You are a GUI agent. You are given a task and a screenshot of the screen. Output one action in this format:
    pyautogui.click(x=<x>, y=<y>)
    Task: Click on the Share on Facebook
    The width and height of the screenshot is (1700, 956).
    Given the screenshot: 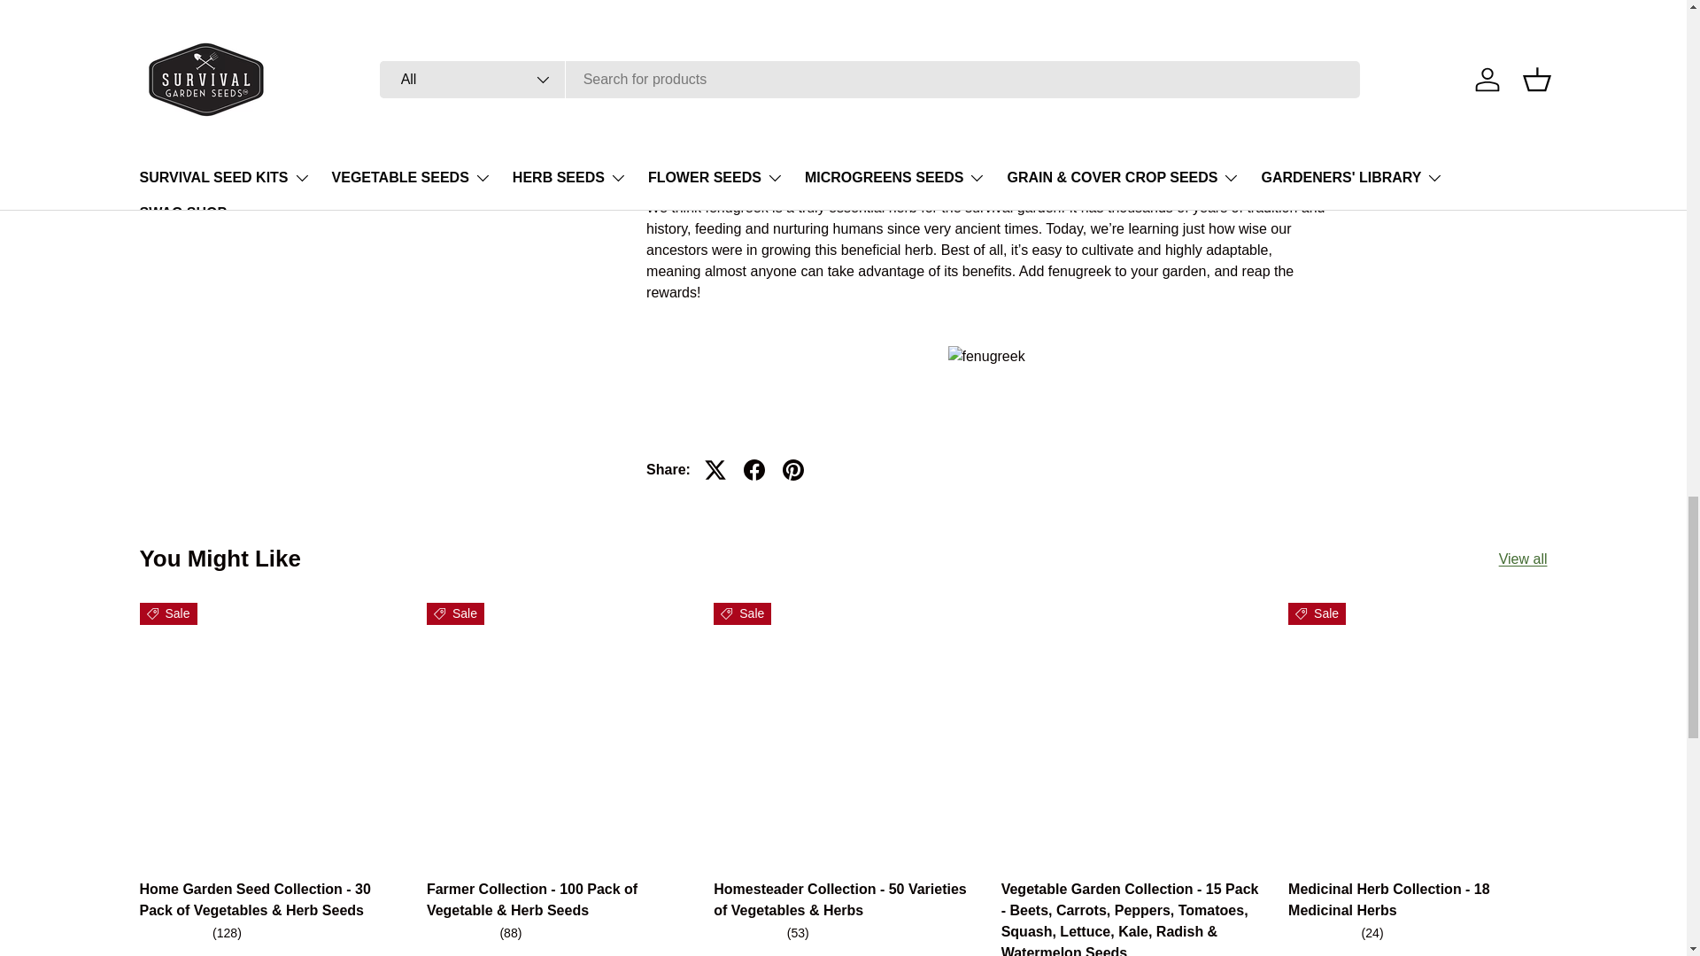 What is the action you would take?
    pyautogui.click(x=753, y=469)
    